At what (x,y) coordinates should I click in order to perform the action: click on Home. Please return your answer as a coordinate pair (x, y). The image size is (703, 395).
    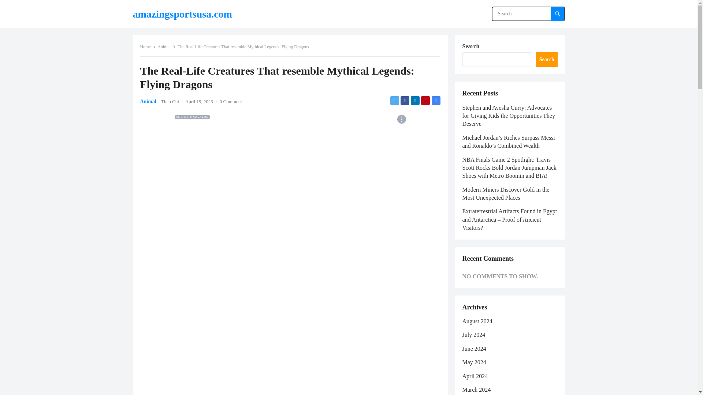
    Looking at the image, I should click on (148, 47).